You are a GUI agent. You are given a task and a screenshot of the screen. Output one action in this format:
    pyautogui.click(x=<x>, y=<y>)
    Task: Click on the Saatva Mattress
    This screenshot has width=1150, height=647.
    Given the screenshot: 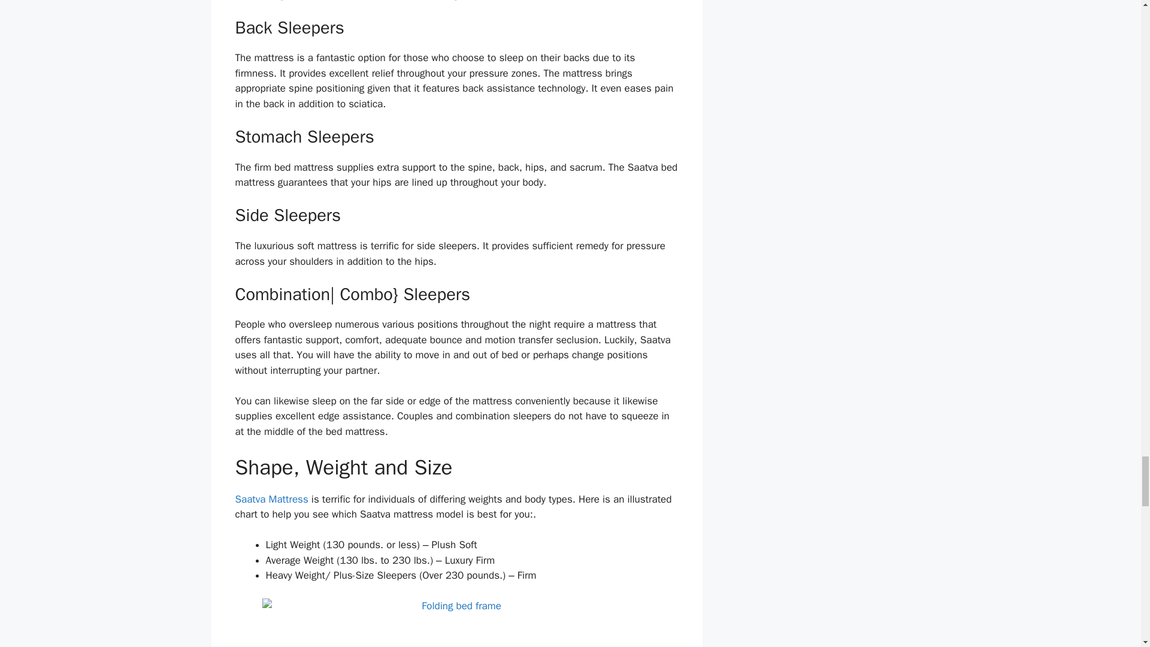 What is the action you would take?
    pyautogui.click(x=271, y=498)
    